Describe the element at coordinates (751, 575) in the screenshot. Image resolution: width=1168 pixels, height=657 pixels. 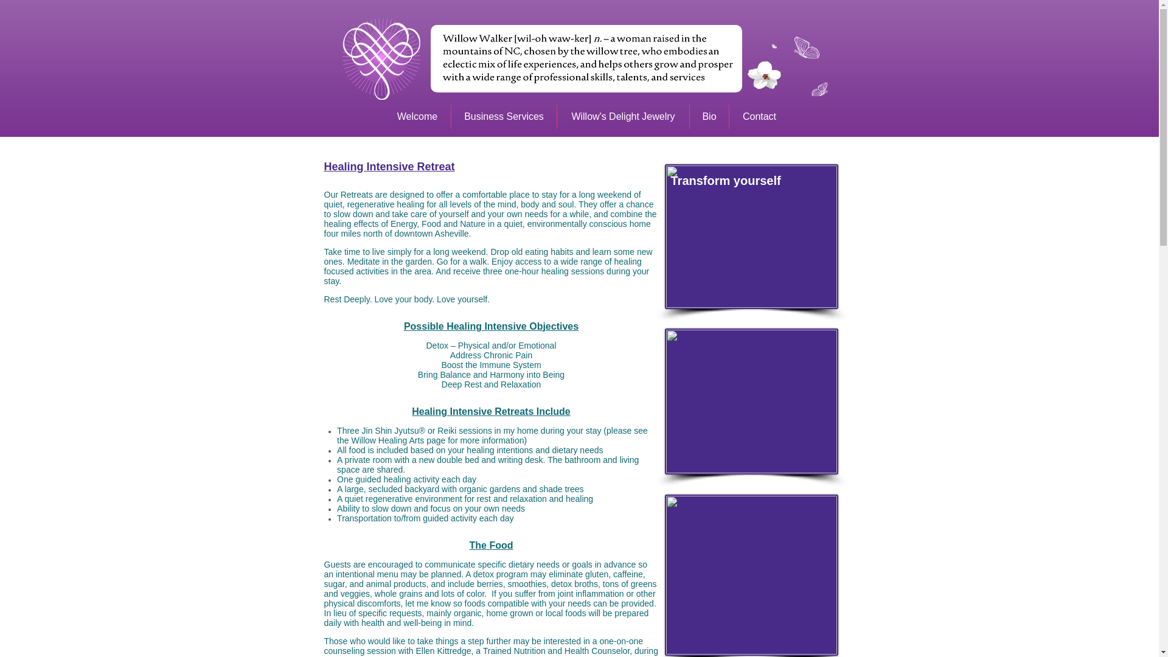
I see `Max Patch.jpg` at that location.